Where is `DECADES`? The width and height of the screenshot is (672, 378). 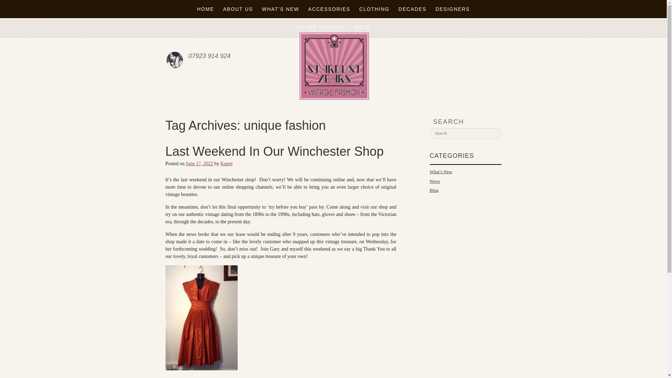
DECADES is located at coordinates (412, 9).